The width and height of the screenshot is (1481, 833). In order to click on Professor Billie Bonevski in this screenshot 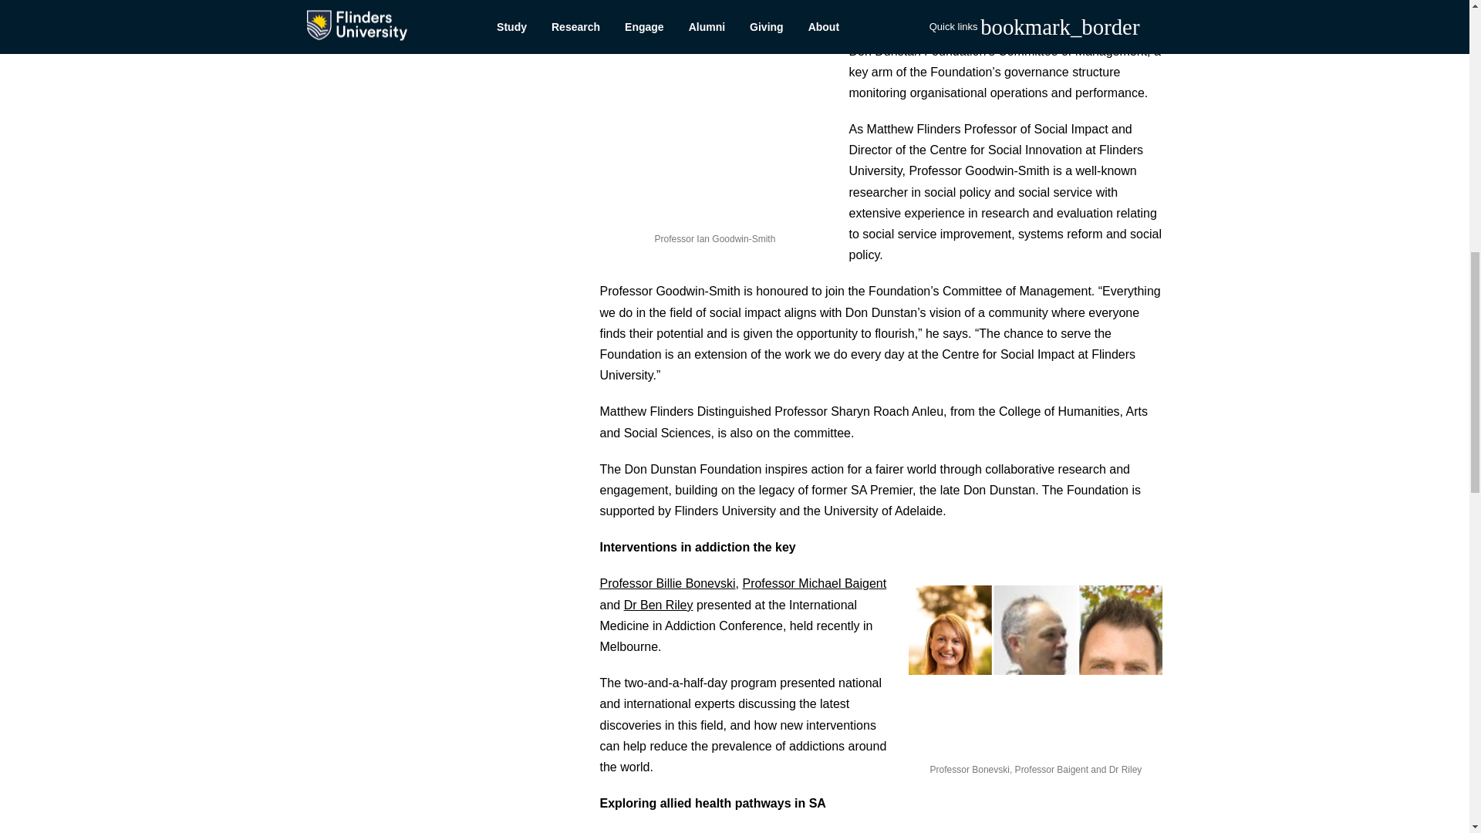, I will do `click(666, 583)`.